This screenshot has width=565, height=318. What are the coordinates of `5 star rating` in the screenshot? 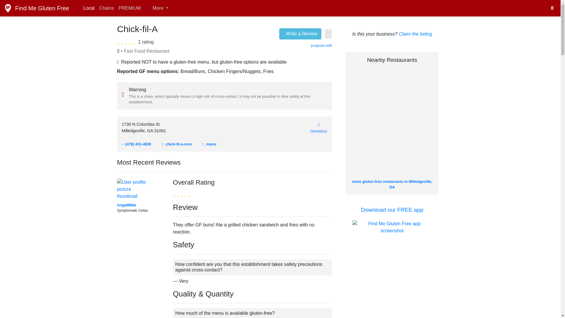 It's located at (181, 193).